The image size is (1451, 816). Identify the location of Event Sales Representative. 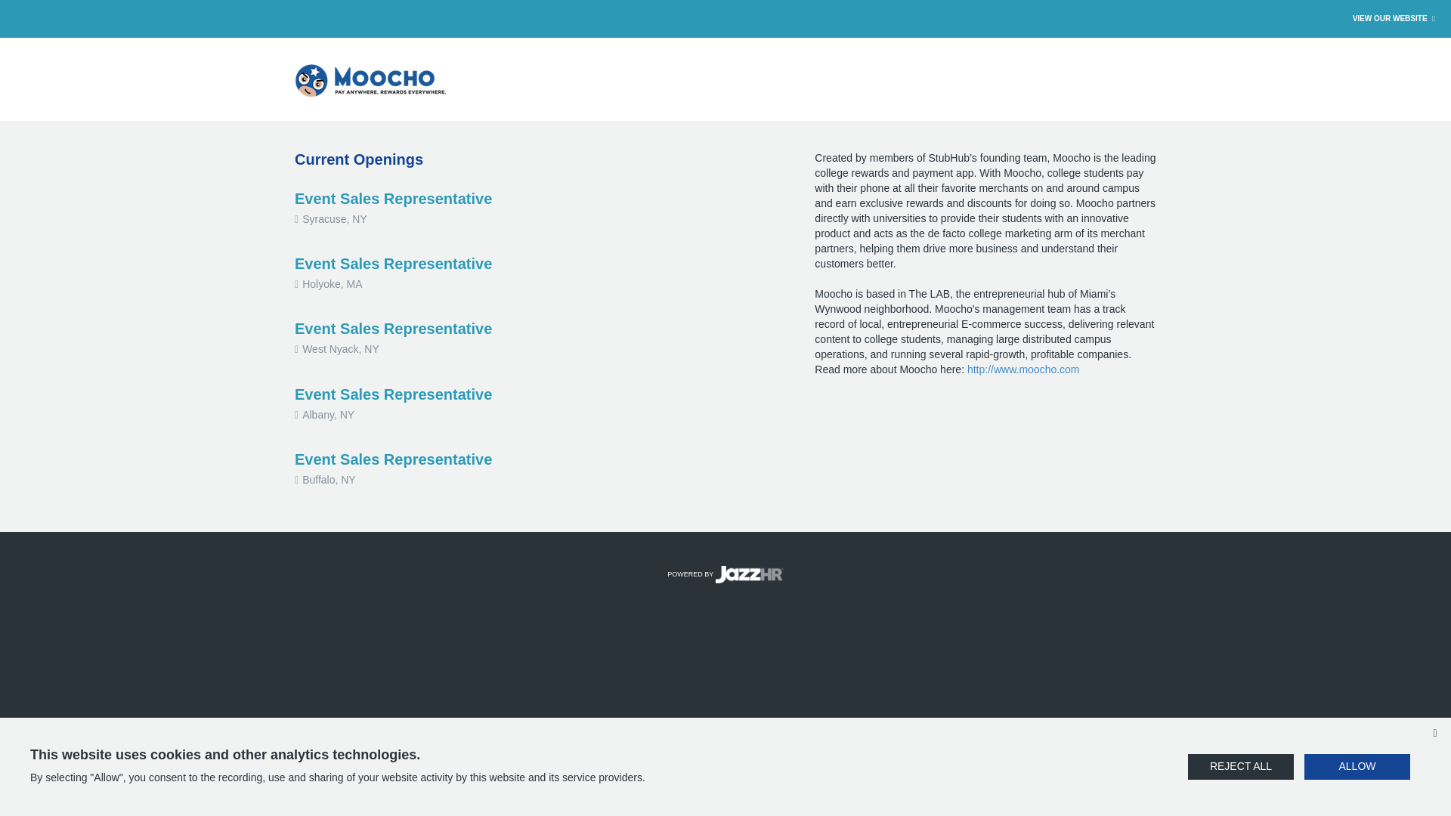
(393, 198).